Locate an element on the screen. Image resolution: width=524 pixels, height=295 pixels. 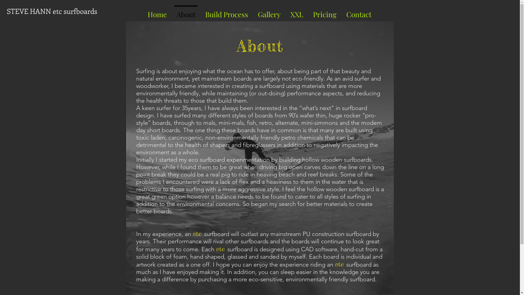
Gallery is located at coordinates (269, 12).